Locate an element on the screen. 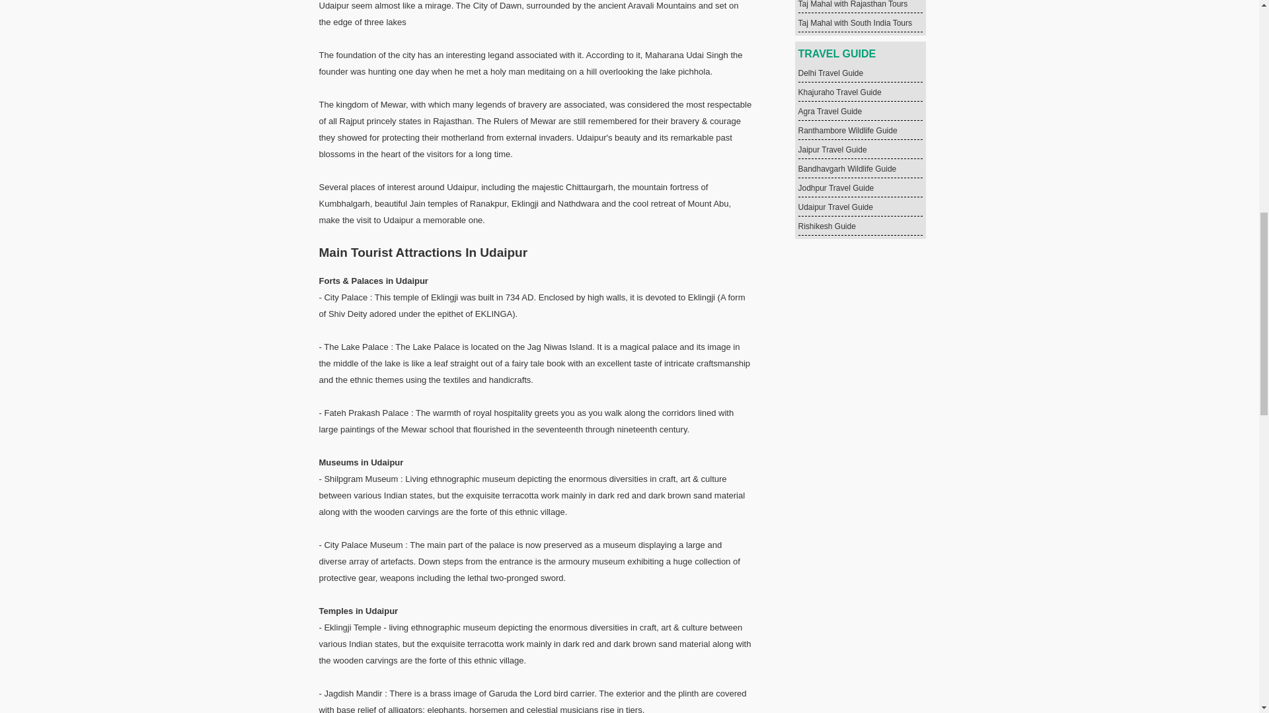 Image resolution: width=1269 pixels, height=713 pixels. Taj Mahal with Rajasthan Tours is located at coordinates (853, 4).